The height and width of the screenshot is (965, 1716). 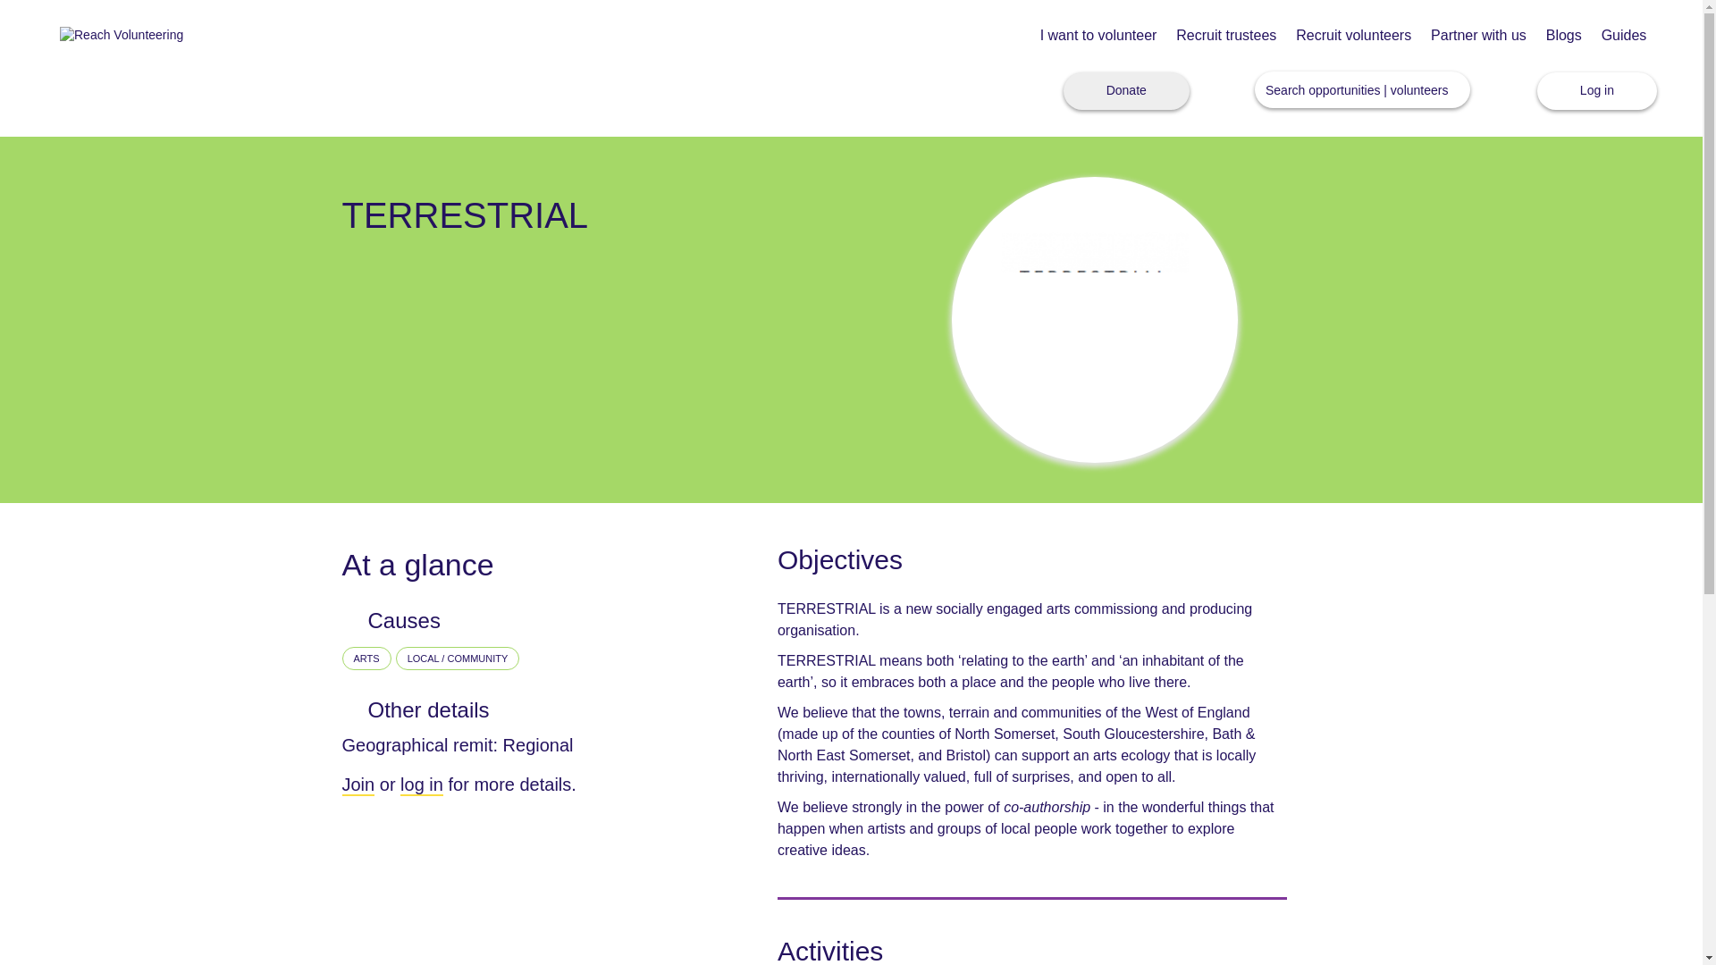 I want to click on I want to volunteer, so click(x=1098, y=36).